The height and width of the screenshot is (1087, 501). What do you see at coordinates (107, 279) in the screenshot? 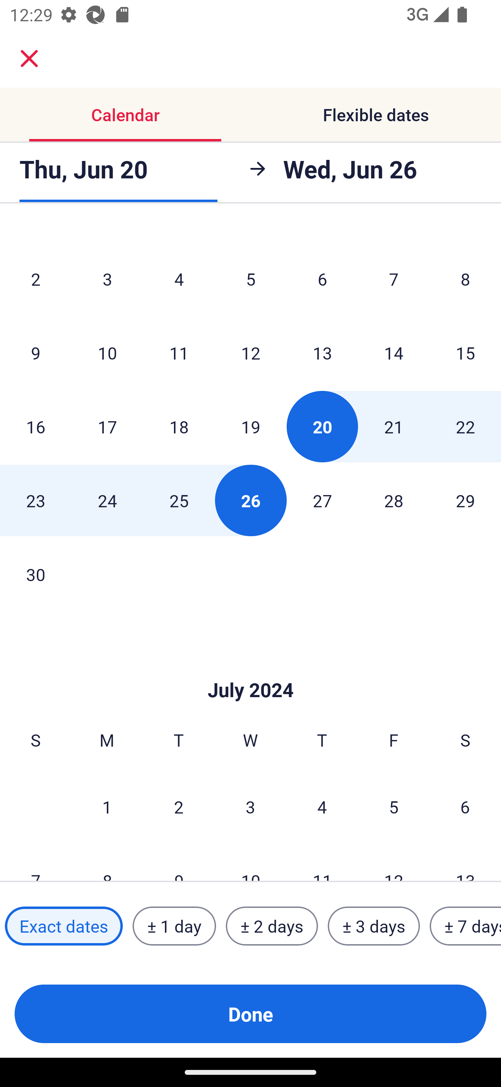
I see `3 Monday, June 3, 2024` at bounding box center [107, 279].